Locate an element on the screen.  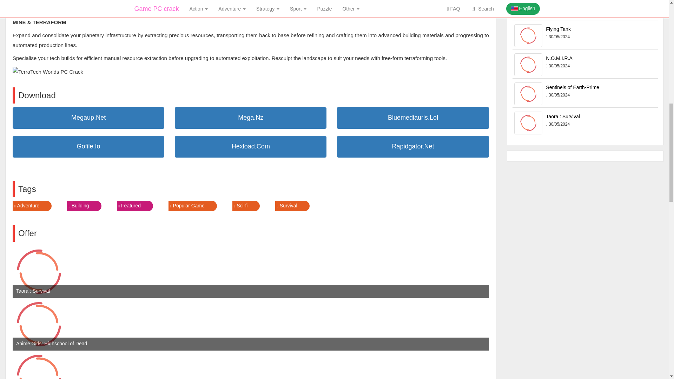
Mega.Nz is located at coordinates (251, 118).